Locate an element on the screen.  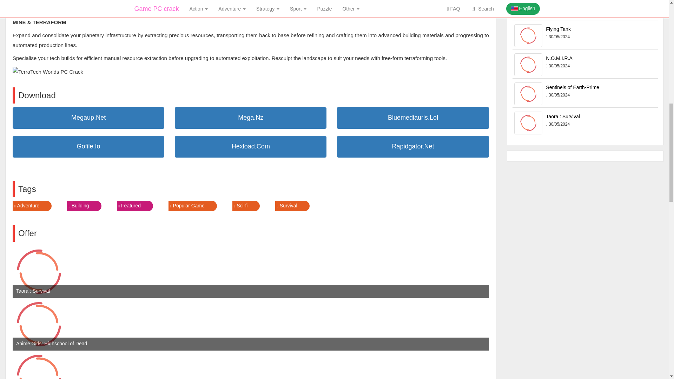
Mega.Nz is located at coordinates (251, 118).